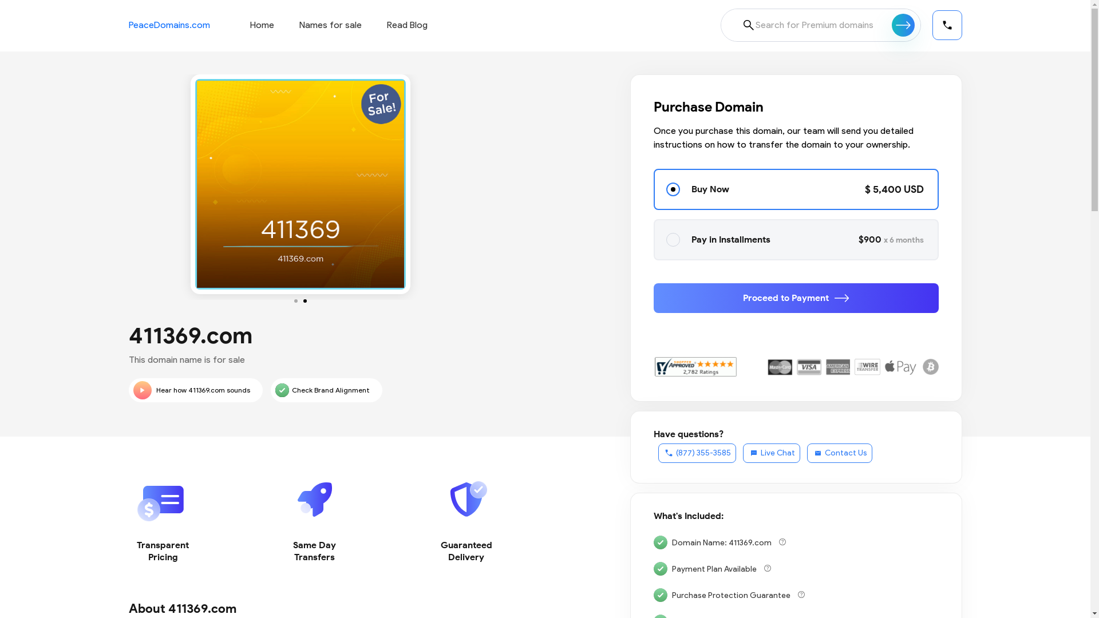 The width and height of the screenshot is (1099, 618). What do you see at coordinates (169, 25) in the screenshot?
I see `PeaceDomains.com` at bounding box center [169, 25].